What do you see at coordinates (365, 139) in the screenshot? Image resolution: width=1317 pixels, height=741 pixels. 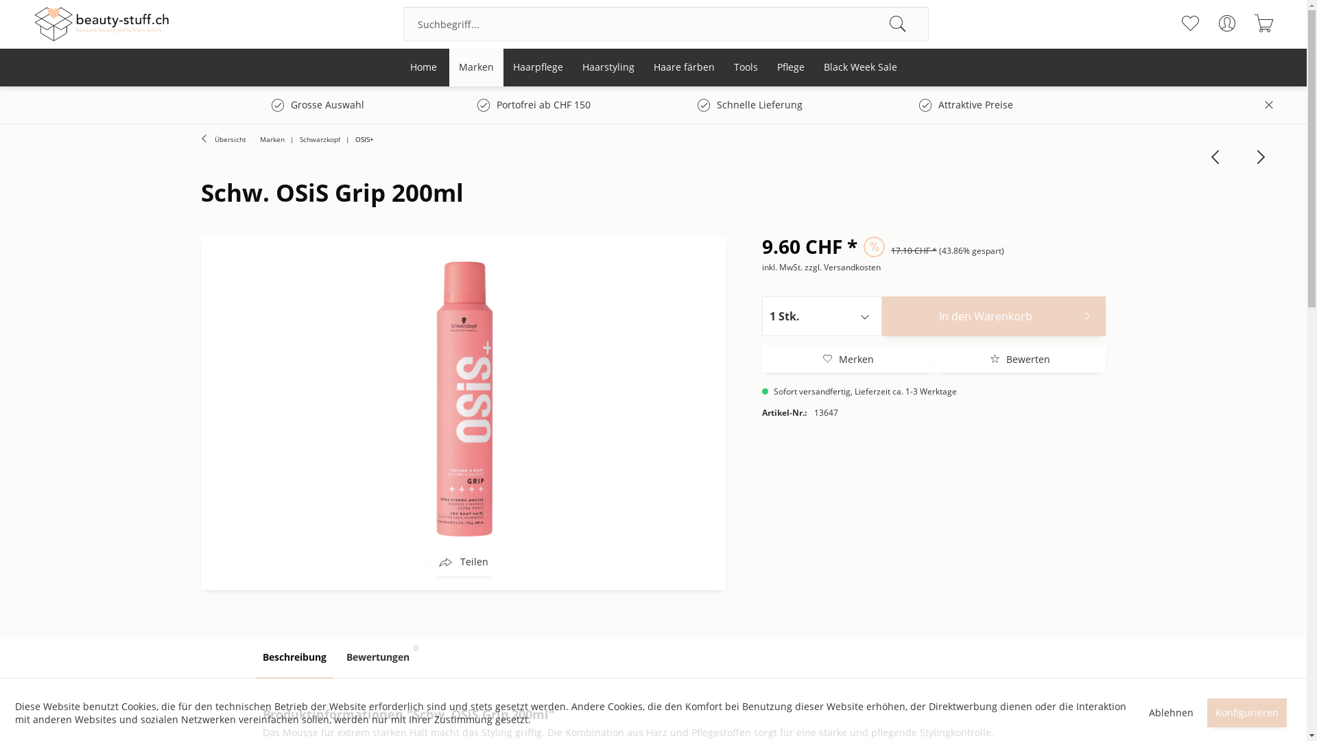 I see `OSIS+` at bounding box center [365, 139].